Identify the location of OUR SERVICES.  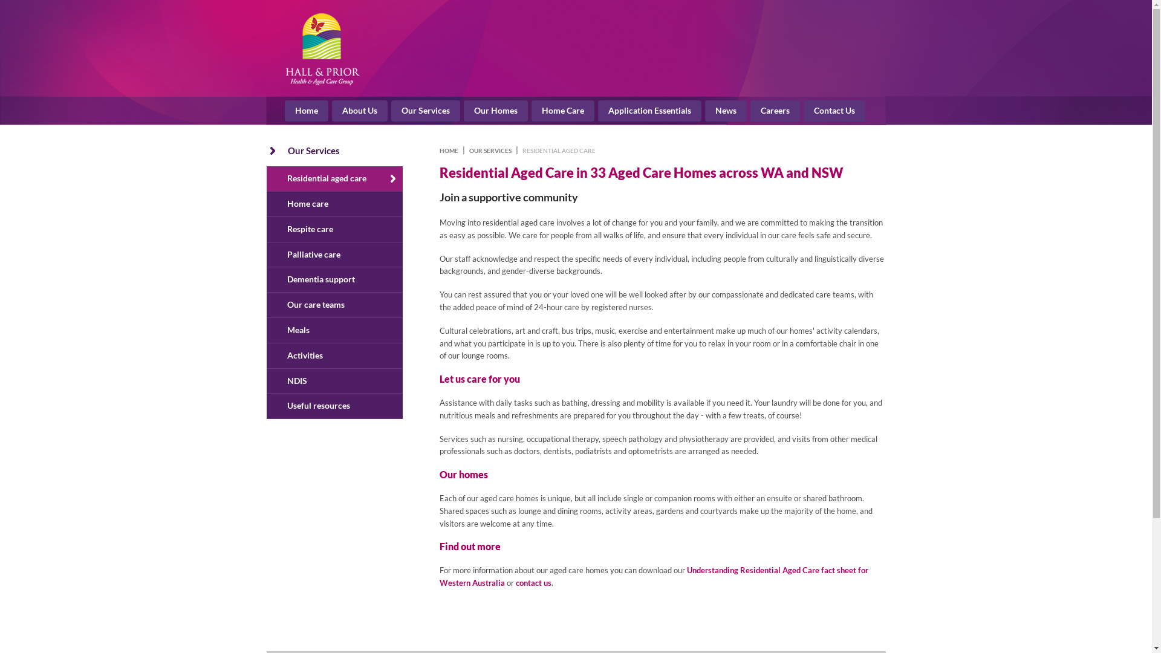
(490, 151).